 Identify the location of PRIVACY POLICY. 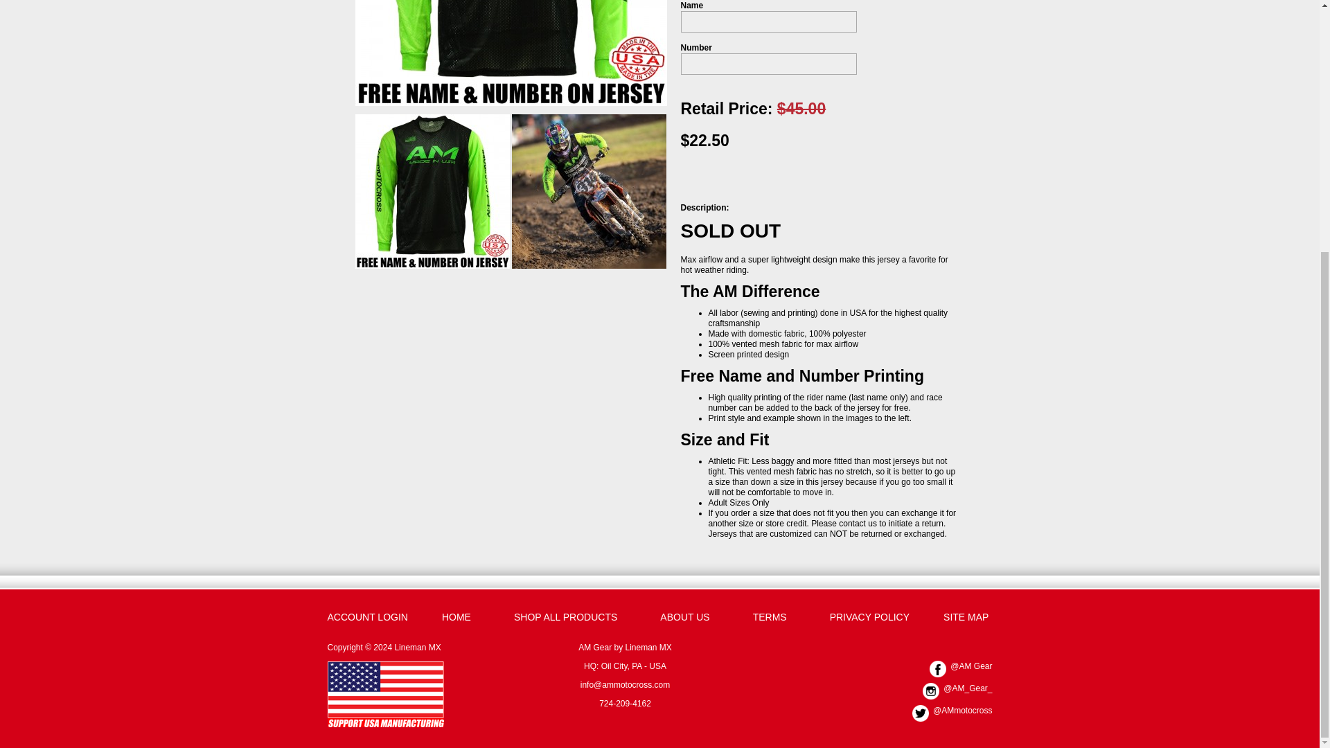
(870, 616).